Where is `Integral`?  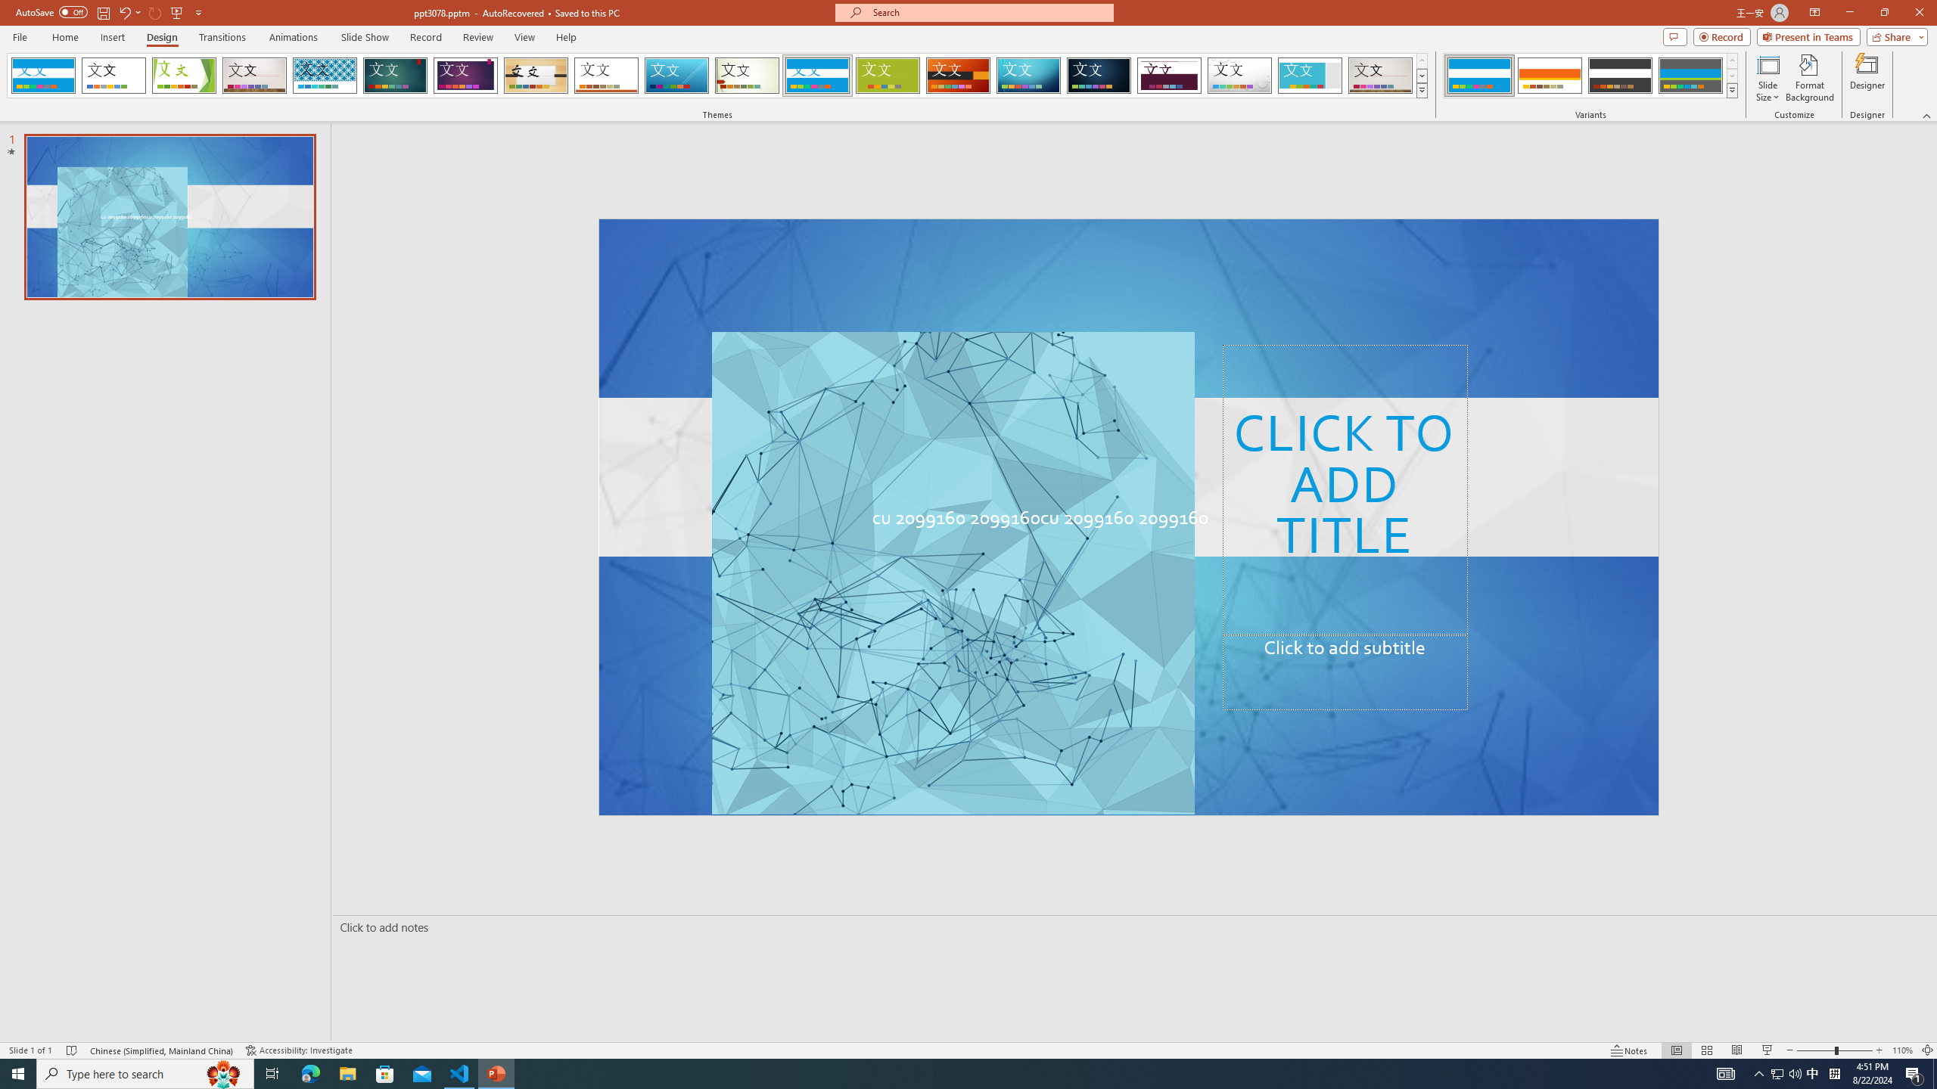 Integral is located at coordinates (325, 76).